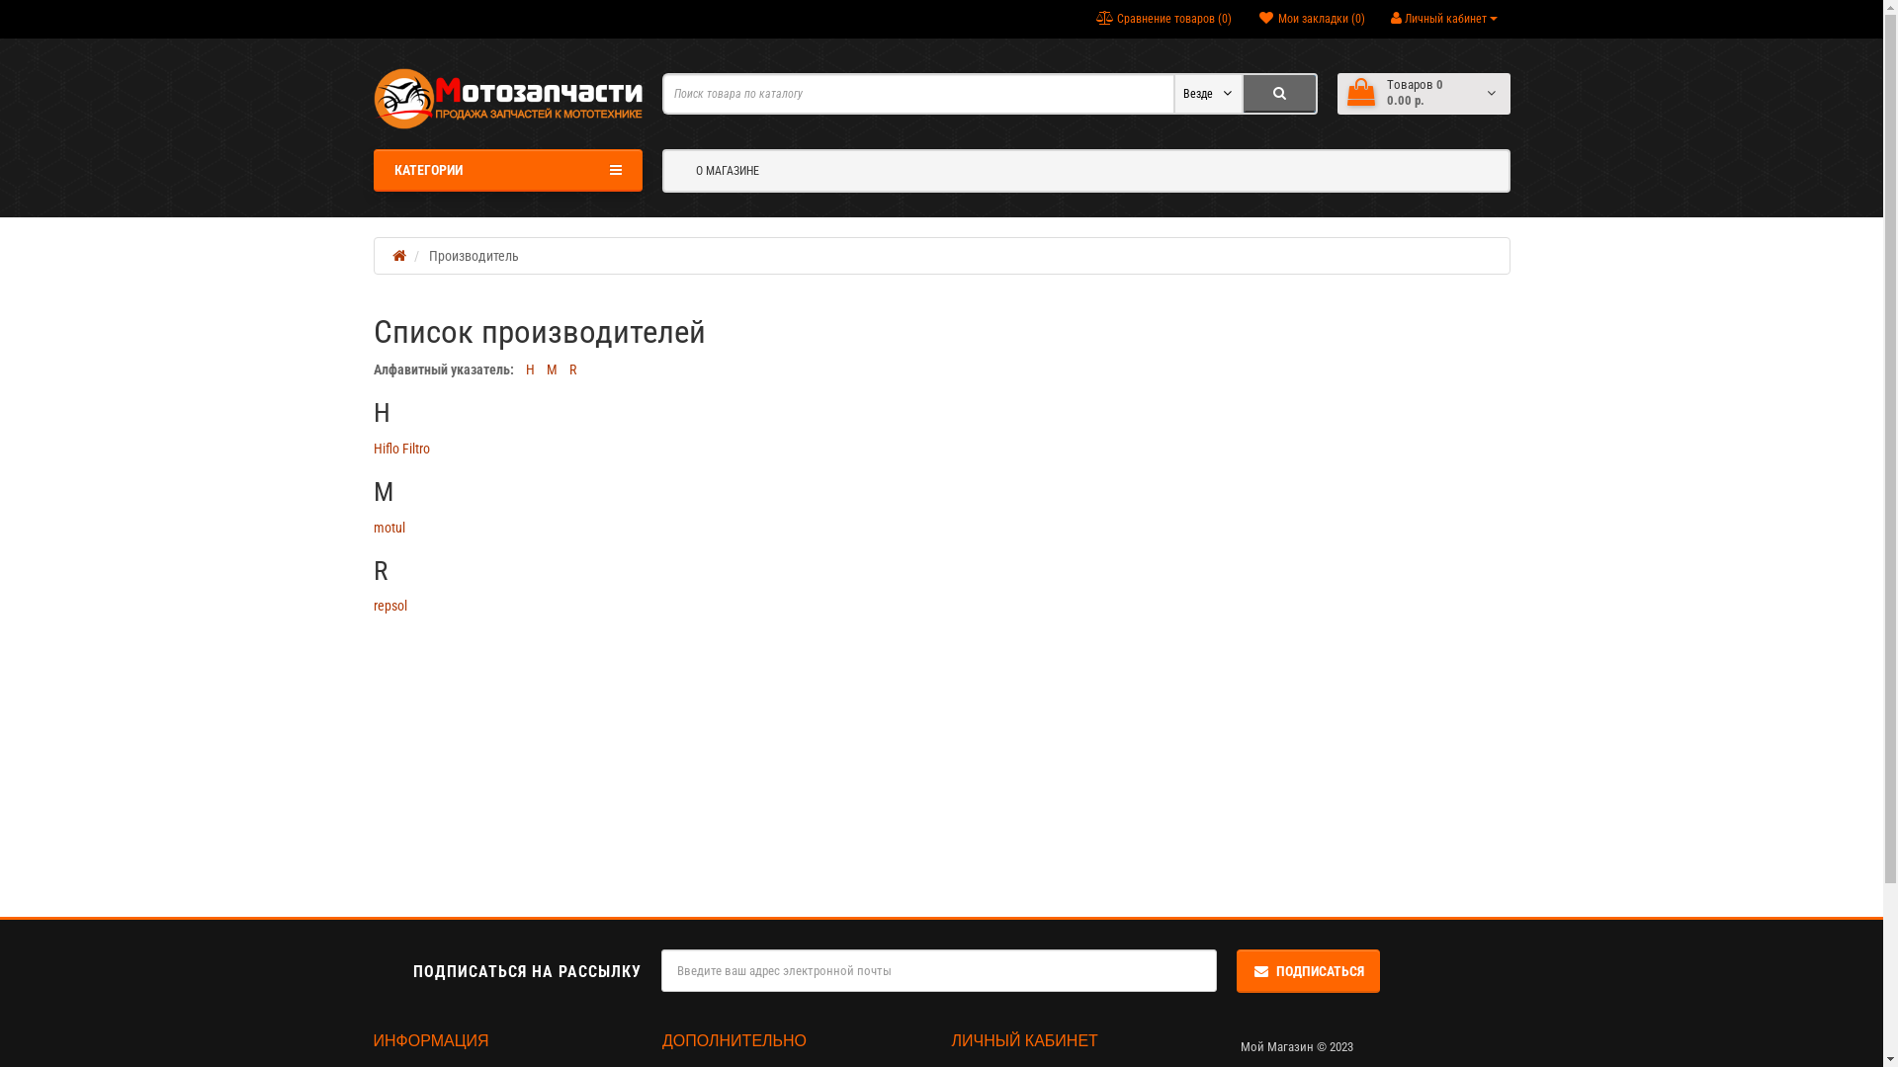 This screenshot has height=1067, width=1898. What do you see at coordinates (401, 449) in the screenshot?
I see `Hiflo Filtro` at bounding box center [401, 449].